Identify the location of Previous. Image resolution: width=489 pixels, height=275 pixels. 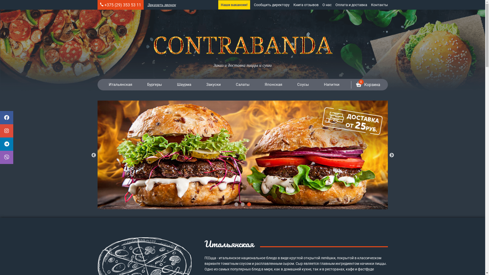
(94, 155).